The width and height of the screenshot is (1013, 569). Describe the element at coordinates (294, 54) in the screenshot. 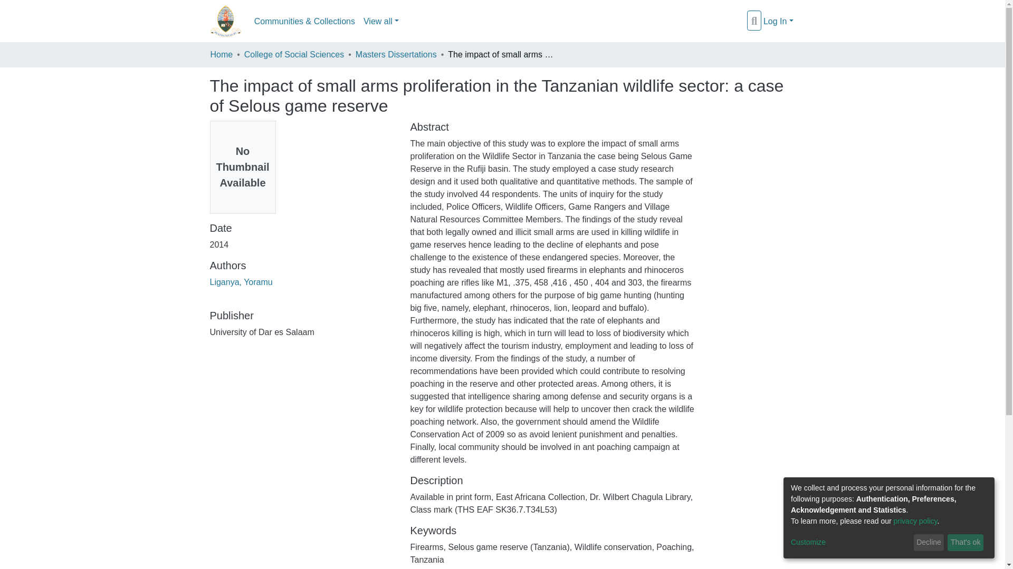

I see `College of Social Sciences` at that location.